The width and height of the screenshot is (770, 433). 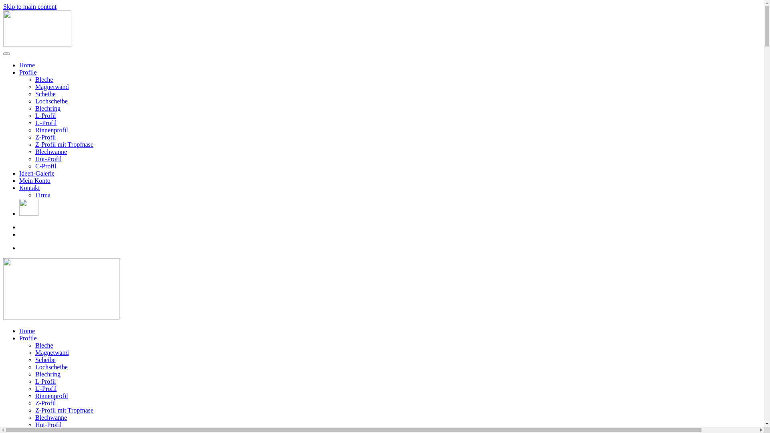 I want to click on Bleche, so click(x=44, y=346).